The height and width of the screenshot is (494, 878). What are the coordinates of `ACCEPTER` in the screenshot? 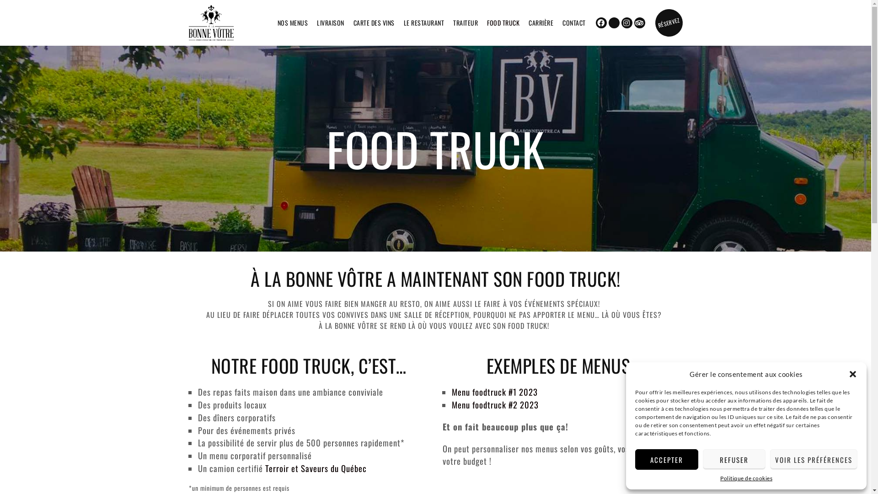 It's located at (667, 459).